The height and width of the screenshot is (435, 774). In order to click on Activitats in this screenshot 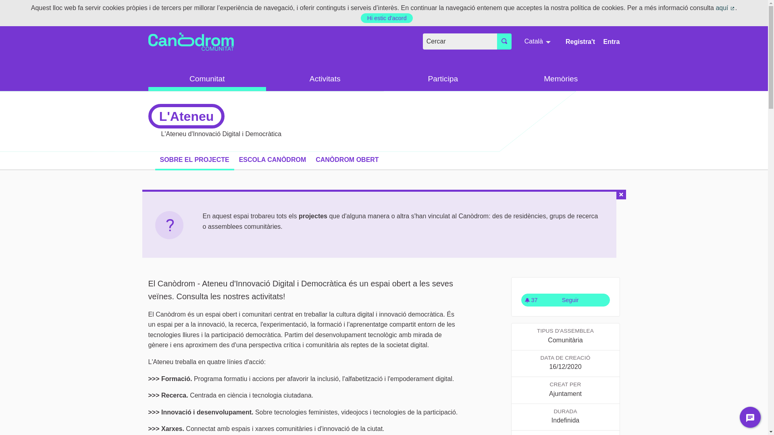, I will do `click(325, 79)`.